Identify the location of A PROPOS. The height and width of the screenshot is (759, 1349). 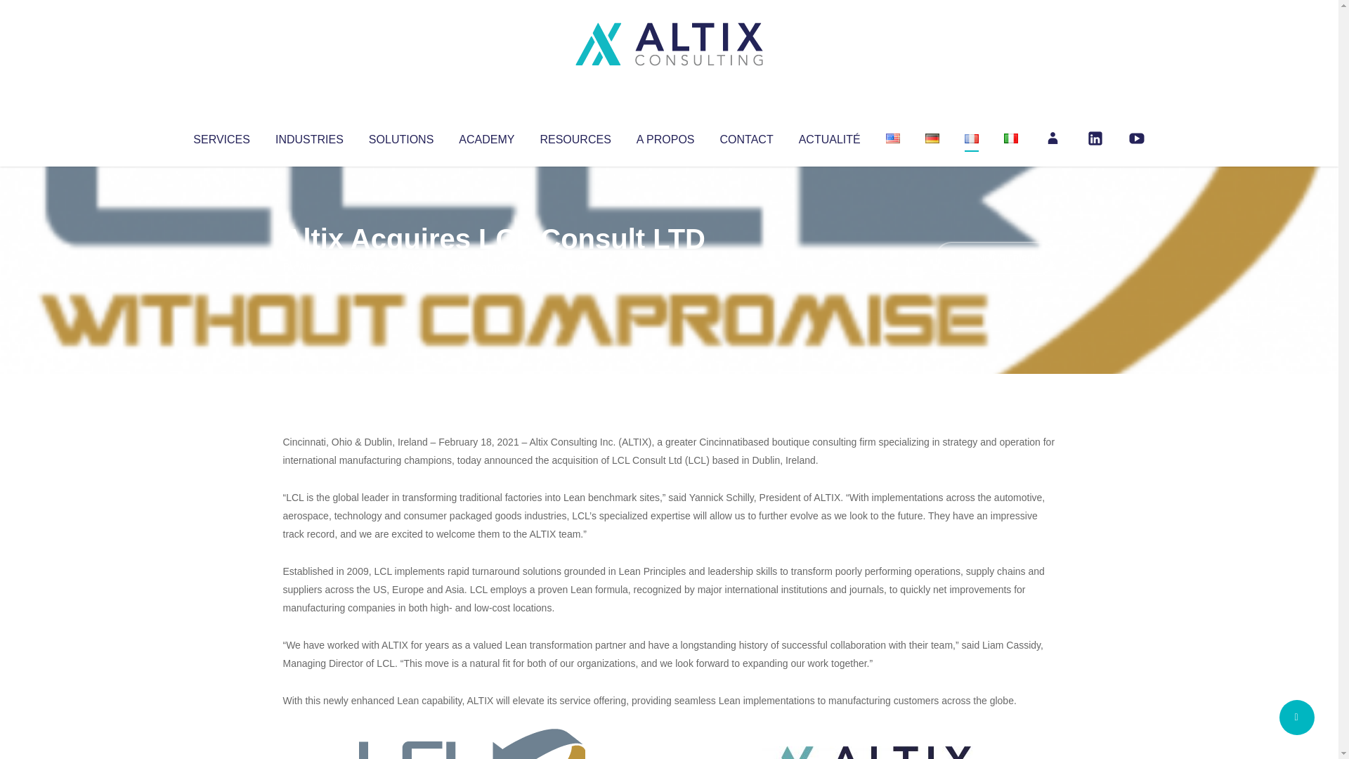
(665, 136).